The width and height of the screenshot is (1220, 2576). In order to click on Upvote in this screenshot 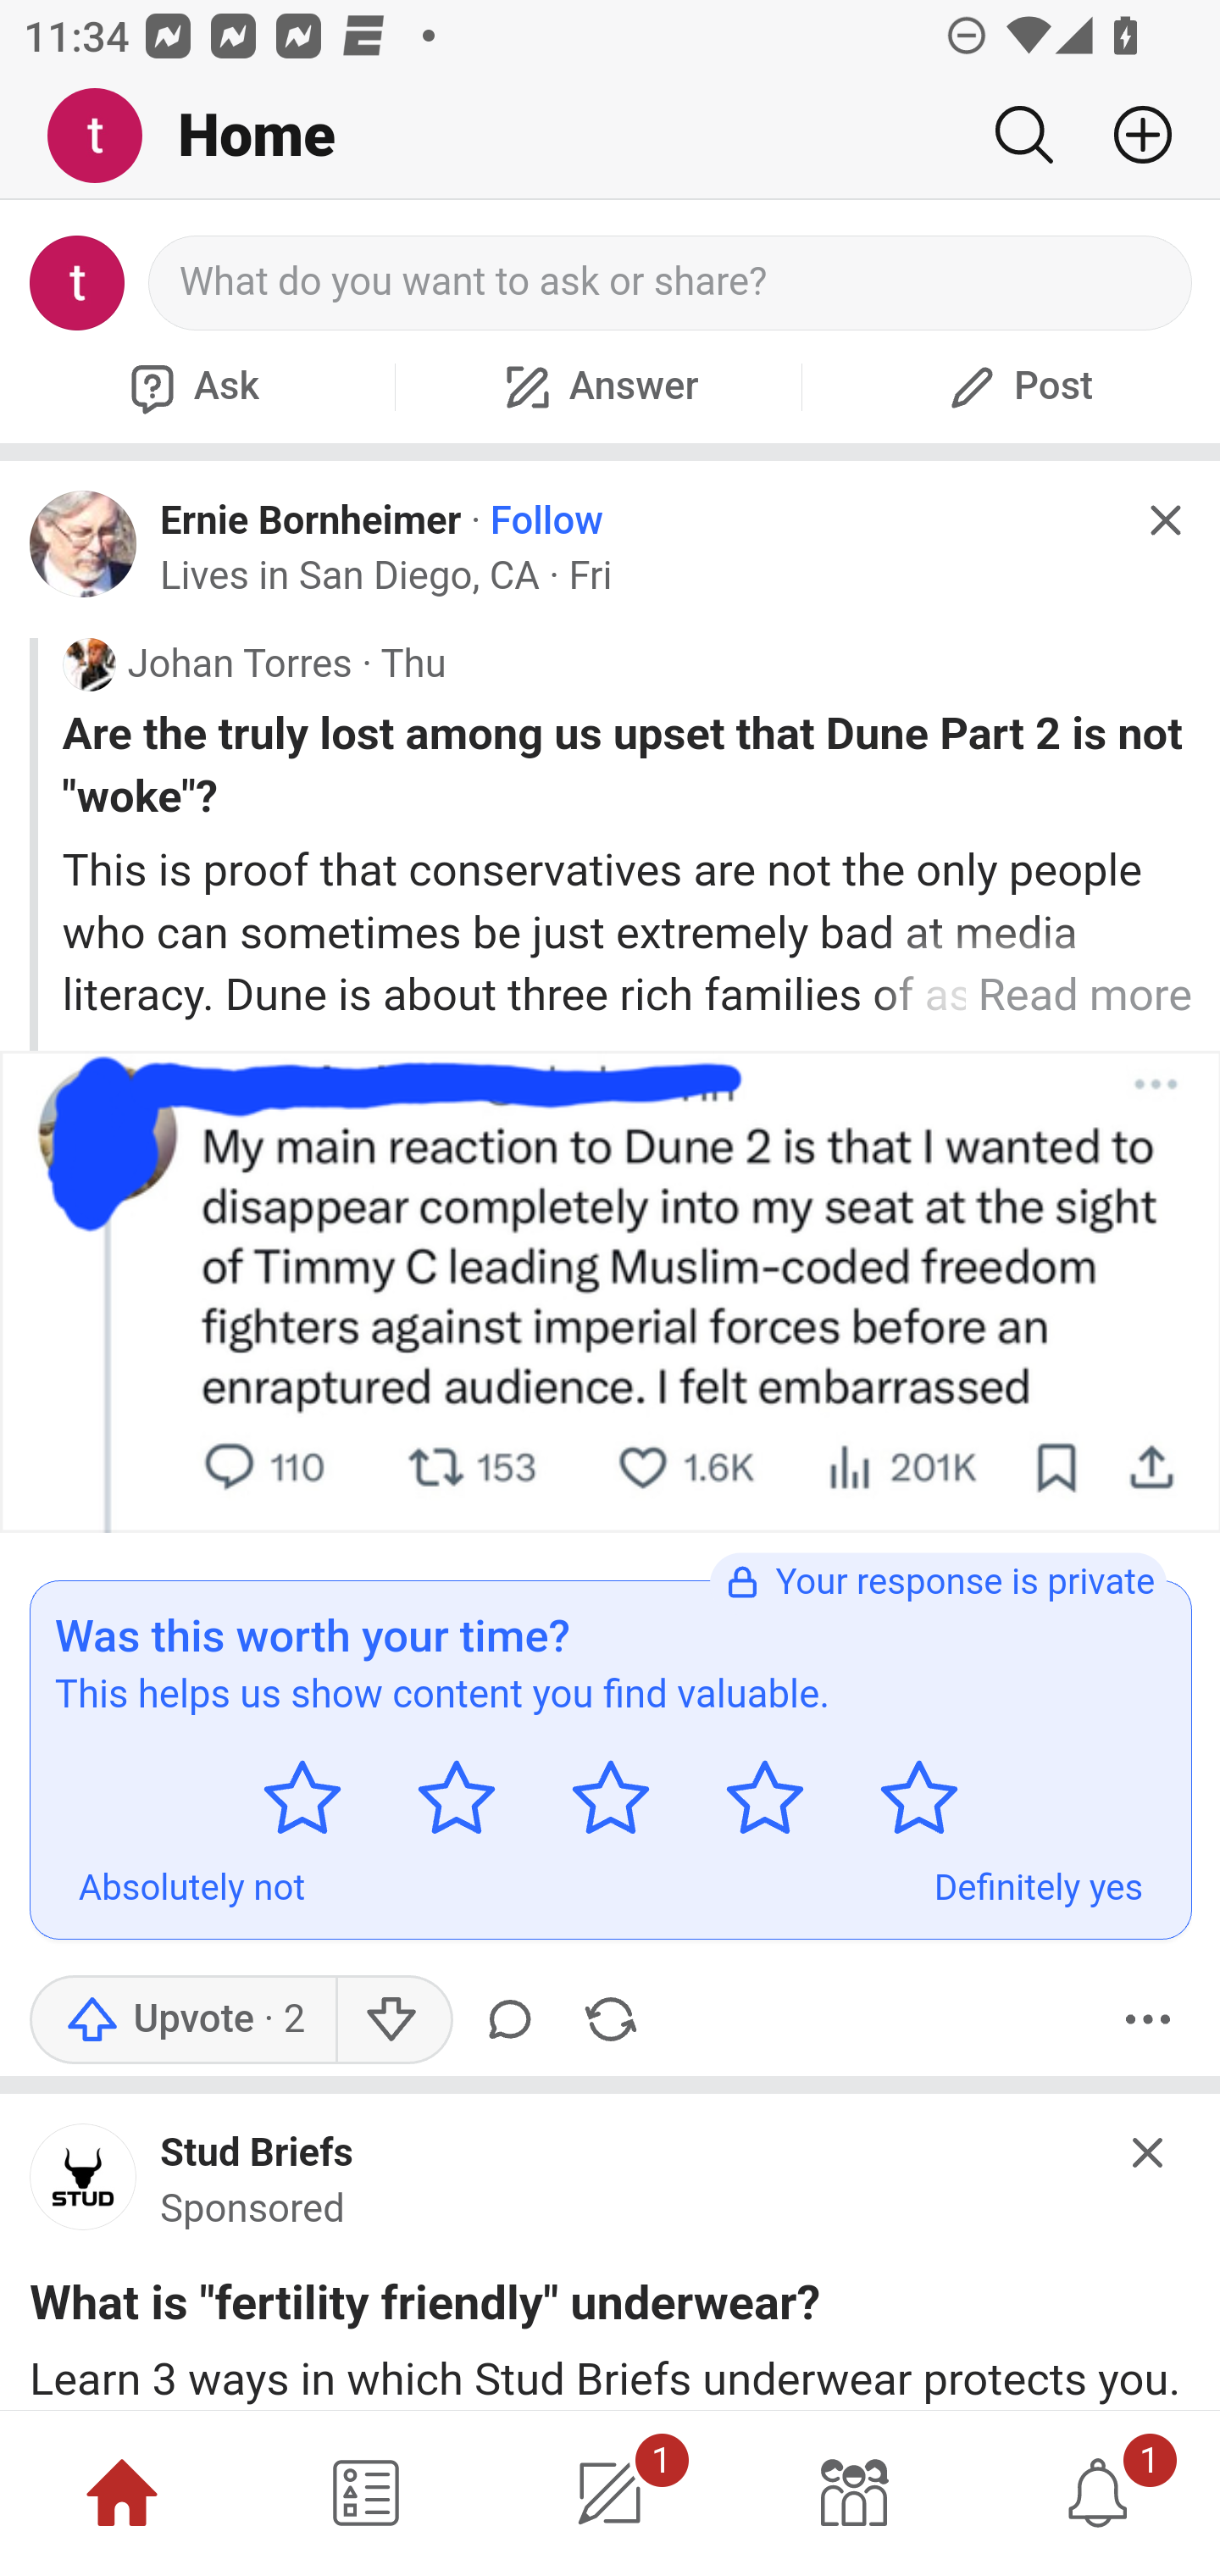, I will do `click(183, 2019)`.